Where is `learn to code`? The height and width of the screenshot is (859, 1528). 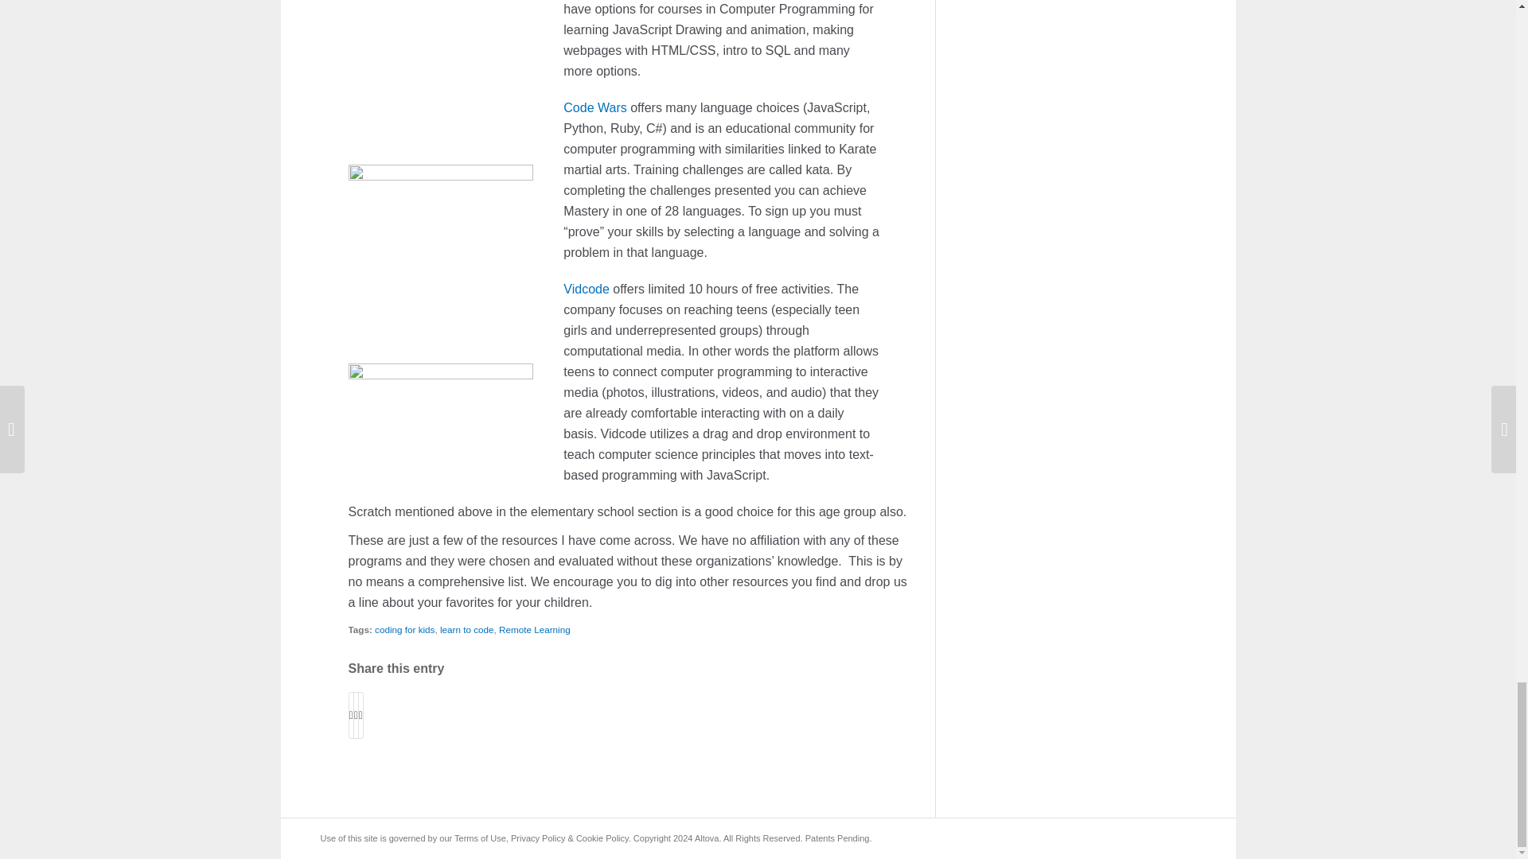
learn to code is located at coordinates (466, 630).